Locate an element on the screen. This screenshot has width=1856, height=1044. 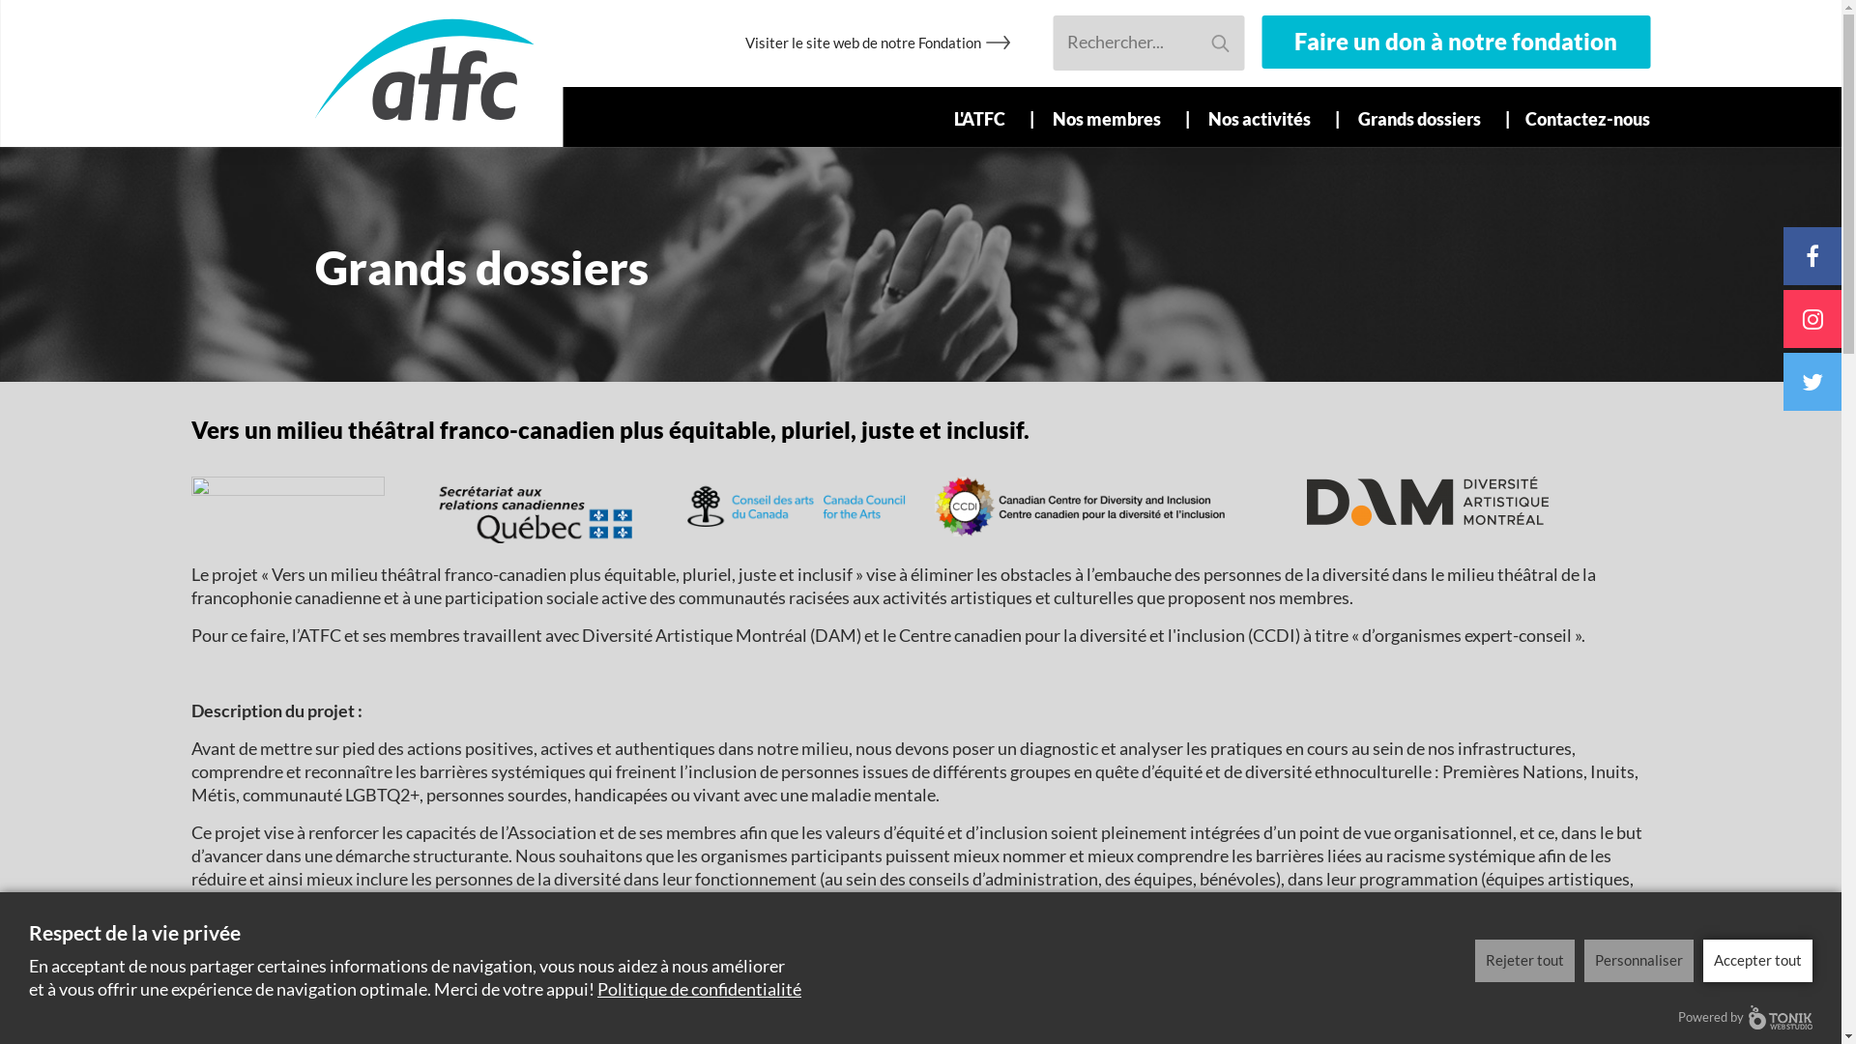
Visiter le site web de notre Fondation is located at coordinates (863, 43).